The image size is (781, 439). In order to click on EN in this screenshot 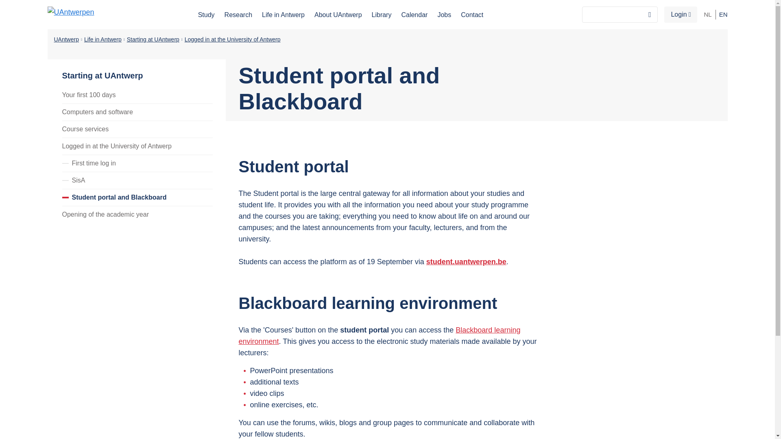, I will do `click(723, 15)`.